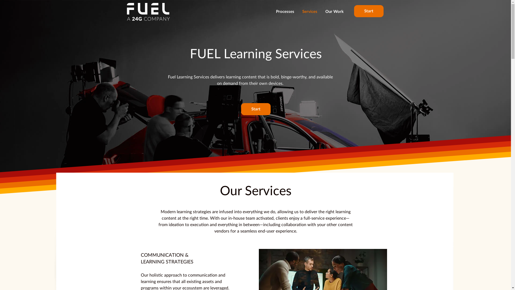 The height and width of the screenshot is (290, 515). Describe the element at coordinates (369, 11) in the screenshot. I see `Start` at that location.